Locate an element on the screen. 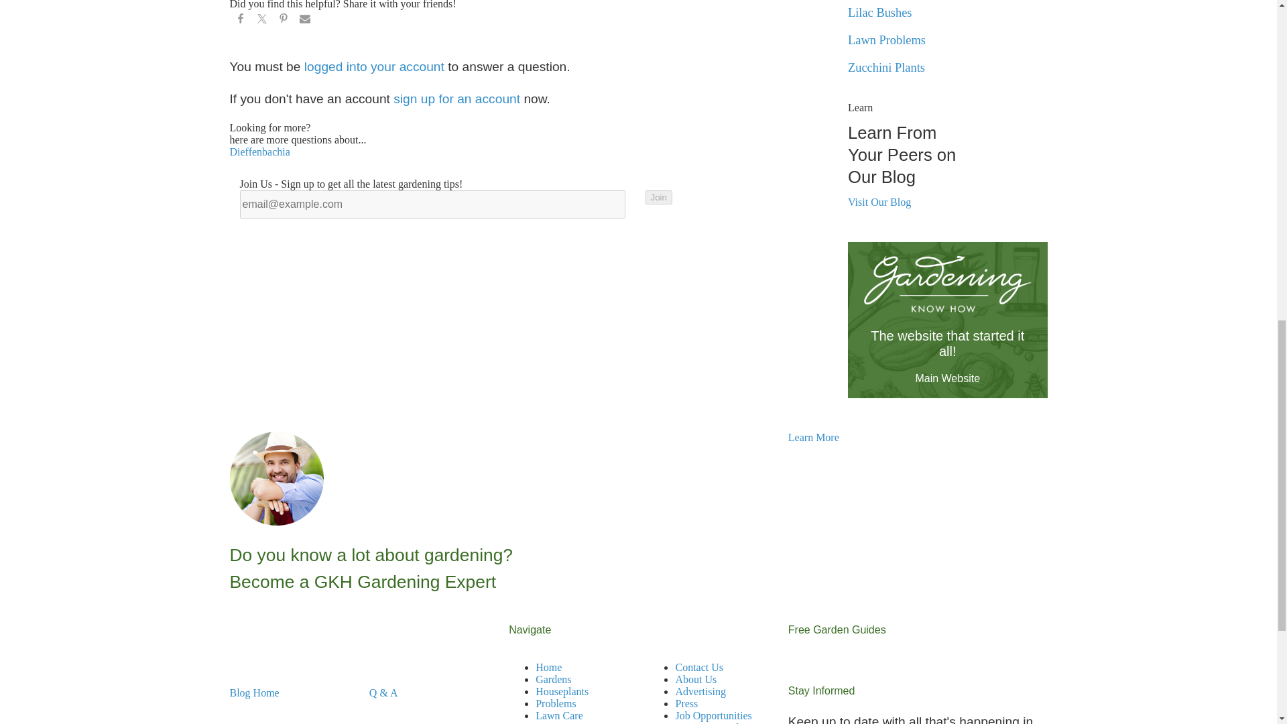 This screenshot has width=1287, height=724. Join is located at coordinates (658, 197).